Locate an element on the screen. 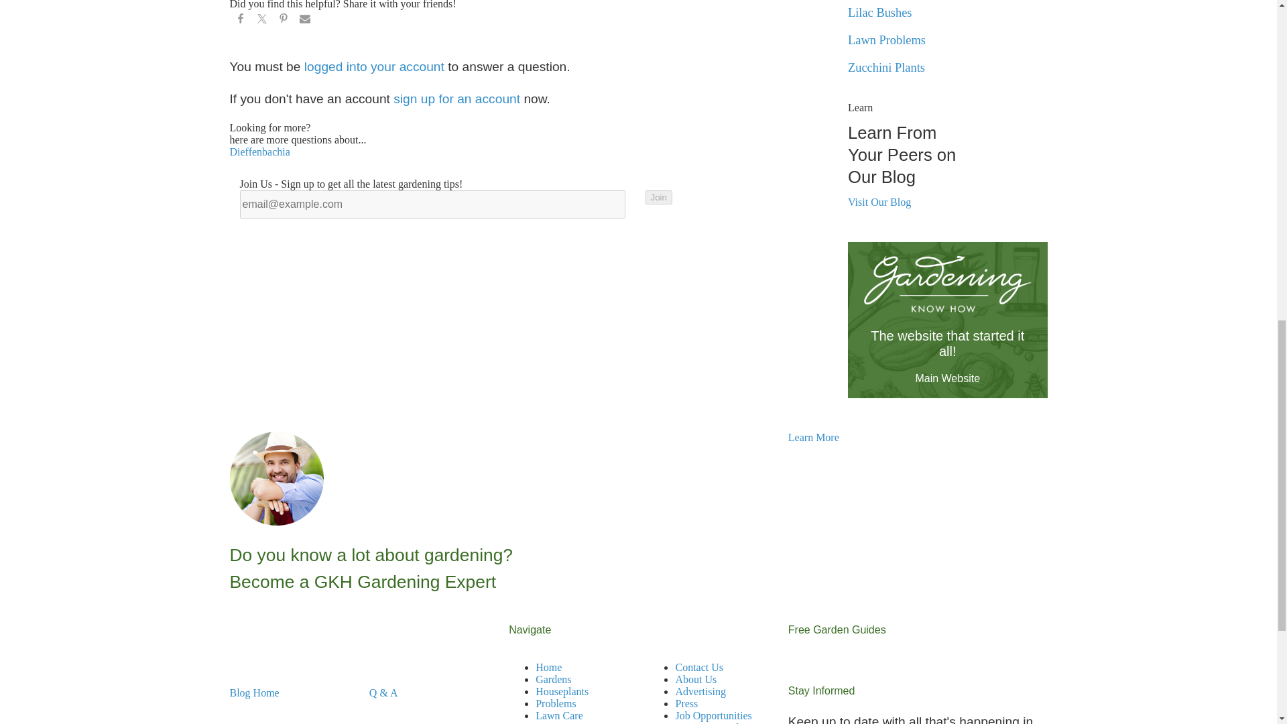 This screenshot has width=1287, height=724. Join is located at coordinates (658, 197).